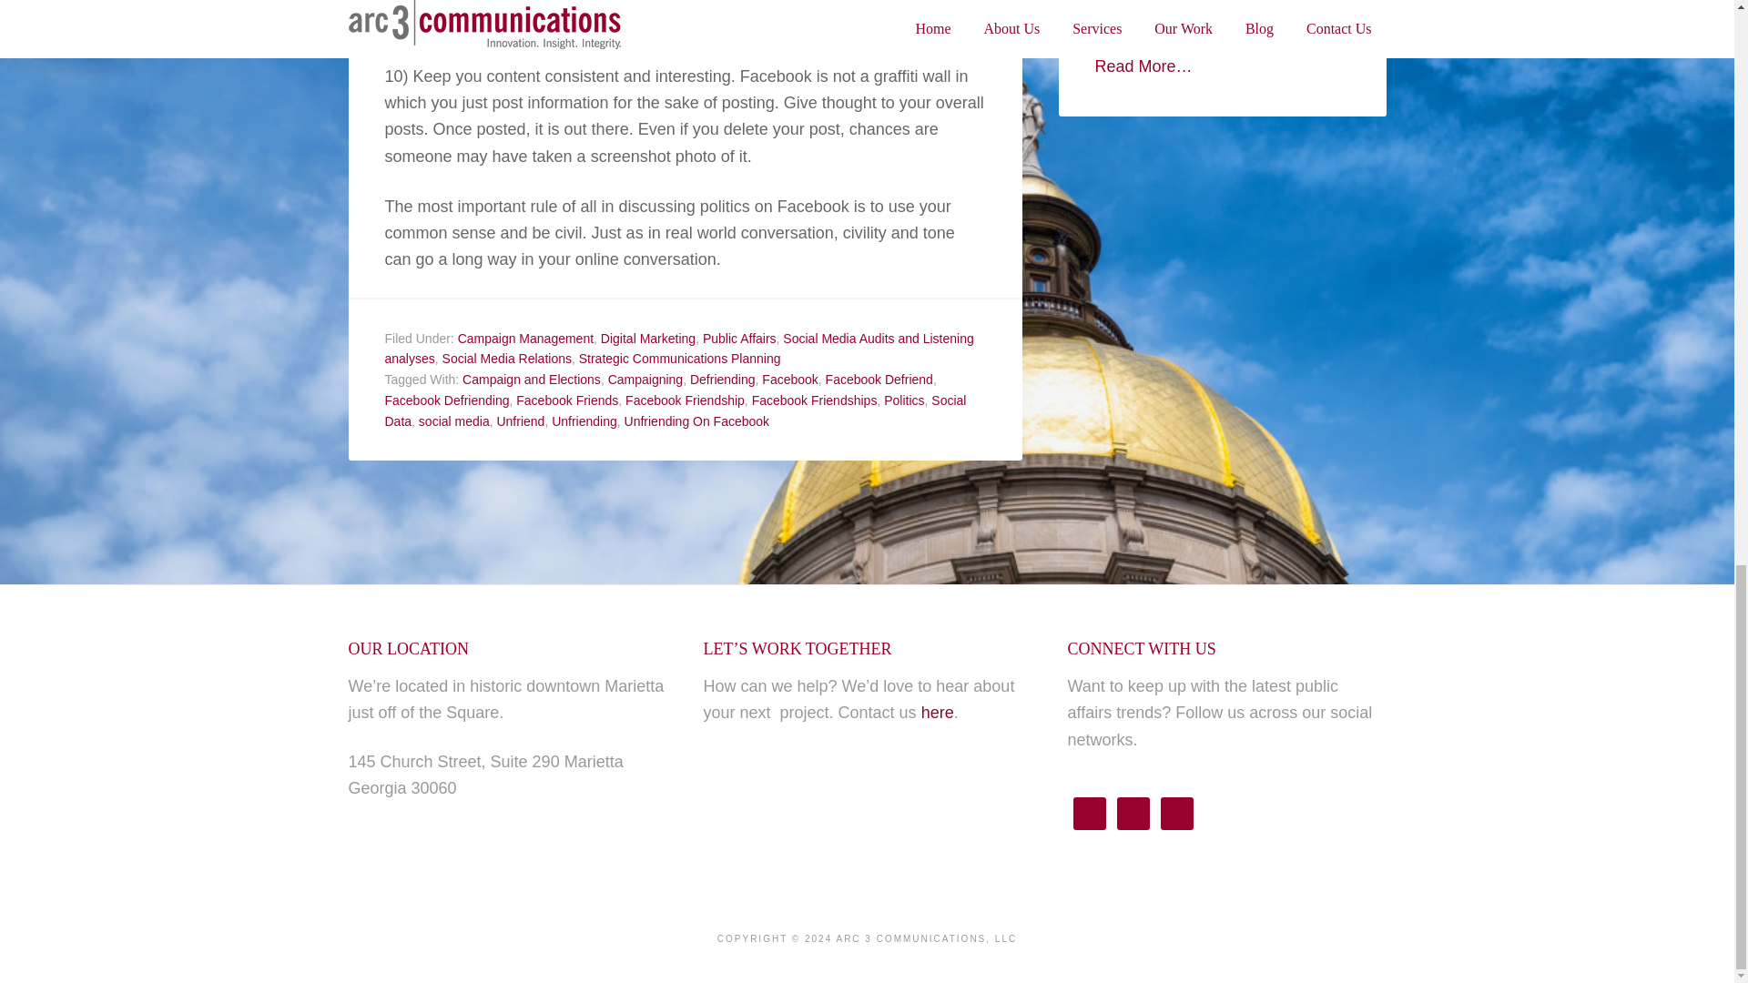  What do you see at coordinates (879, 380) in the screenshot?
I see `Facebook Defriend` at bounding box center [879, 380].